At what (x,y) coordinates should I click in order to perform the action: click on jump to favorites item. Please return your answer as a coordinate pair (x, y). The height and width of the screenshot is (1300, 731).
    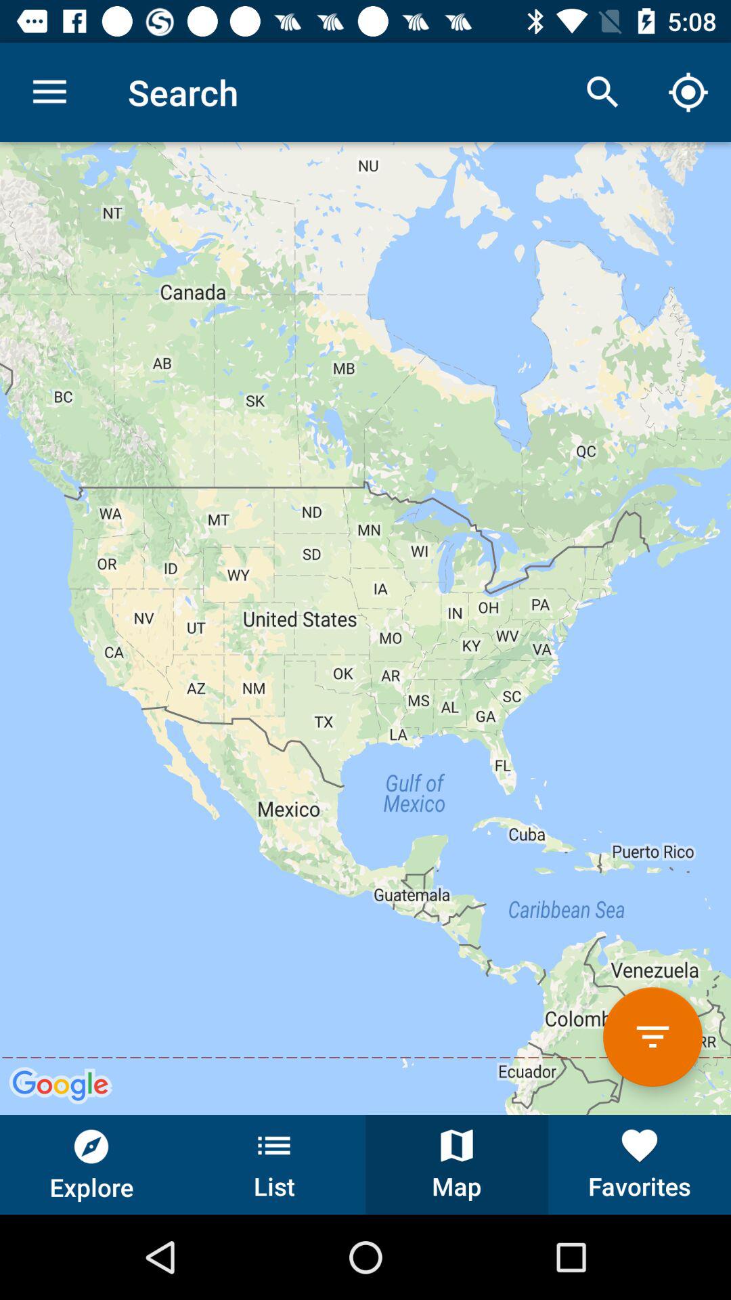
    Looking at the image, I should click on (640, 1165).